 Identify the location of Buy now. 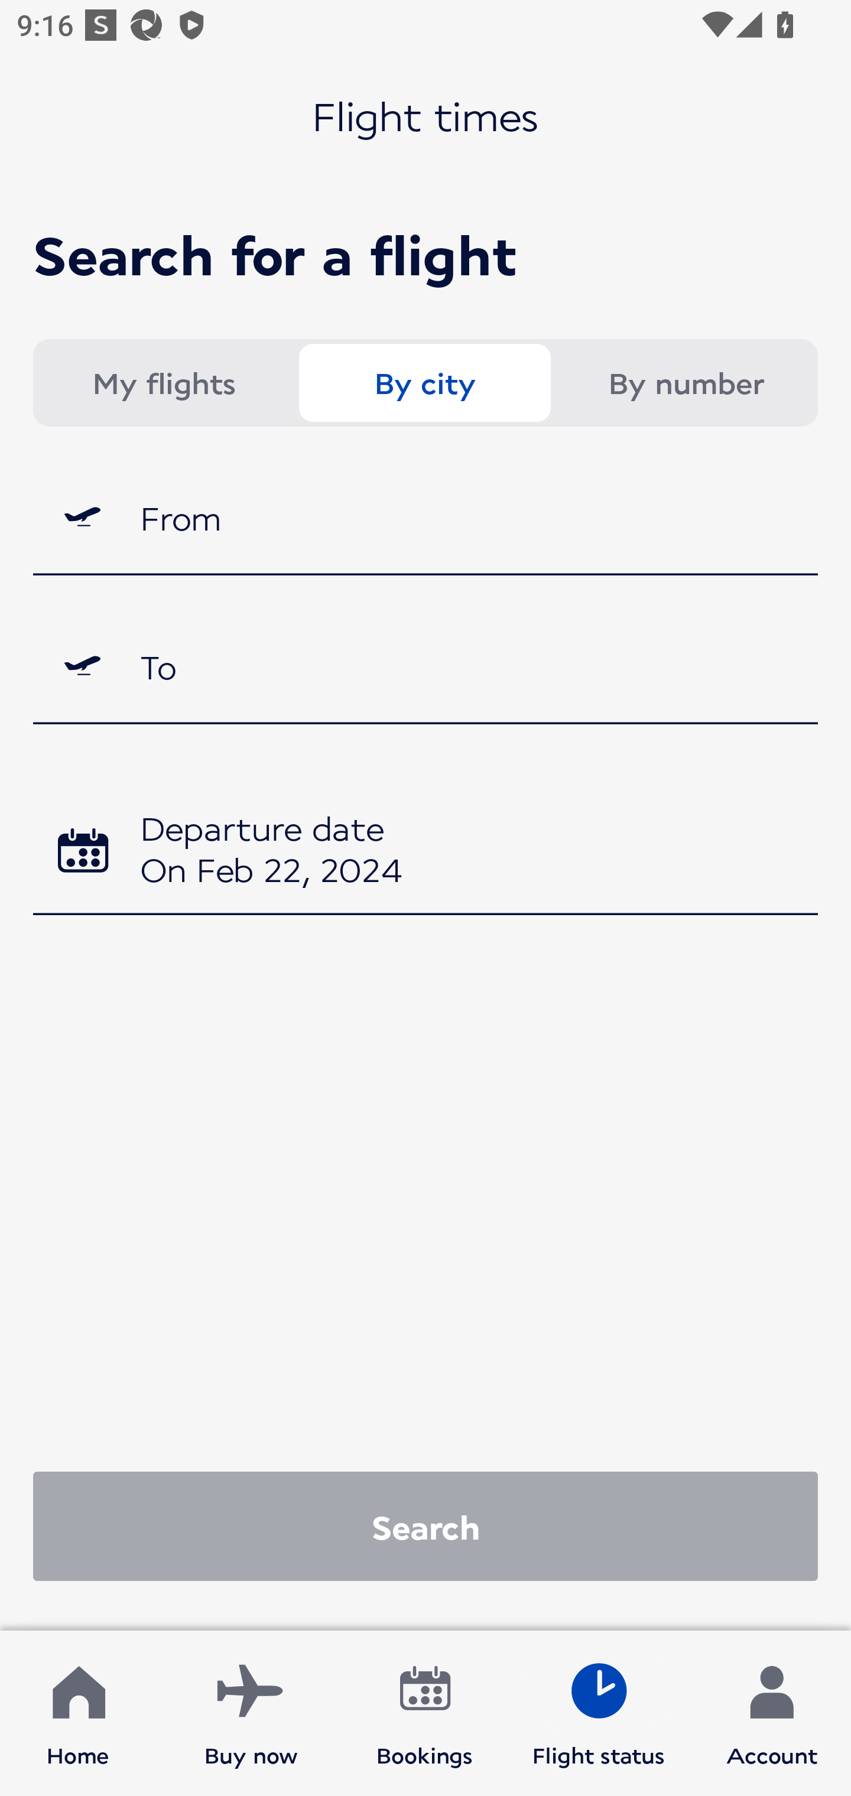
(251, 1713).